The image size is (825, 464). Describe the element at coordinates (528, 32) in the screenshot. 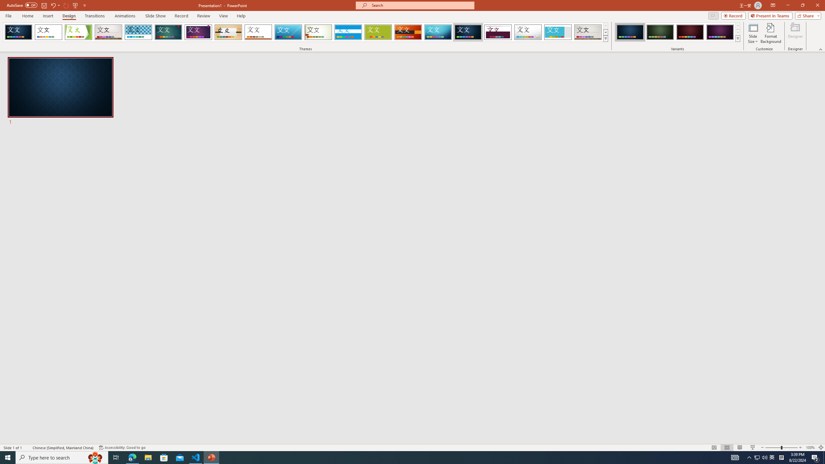

I see `Droplet Loading Preview...` at that location.